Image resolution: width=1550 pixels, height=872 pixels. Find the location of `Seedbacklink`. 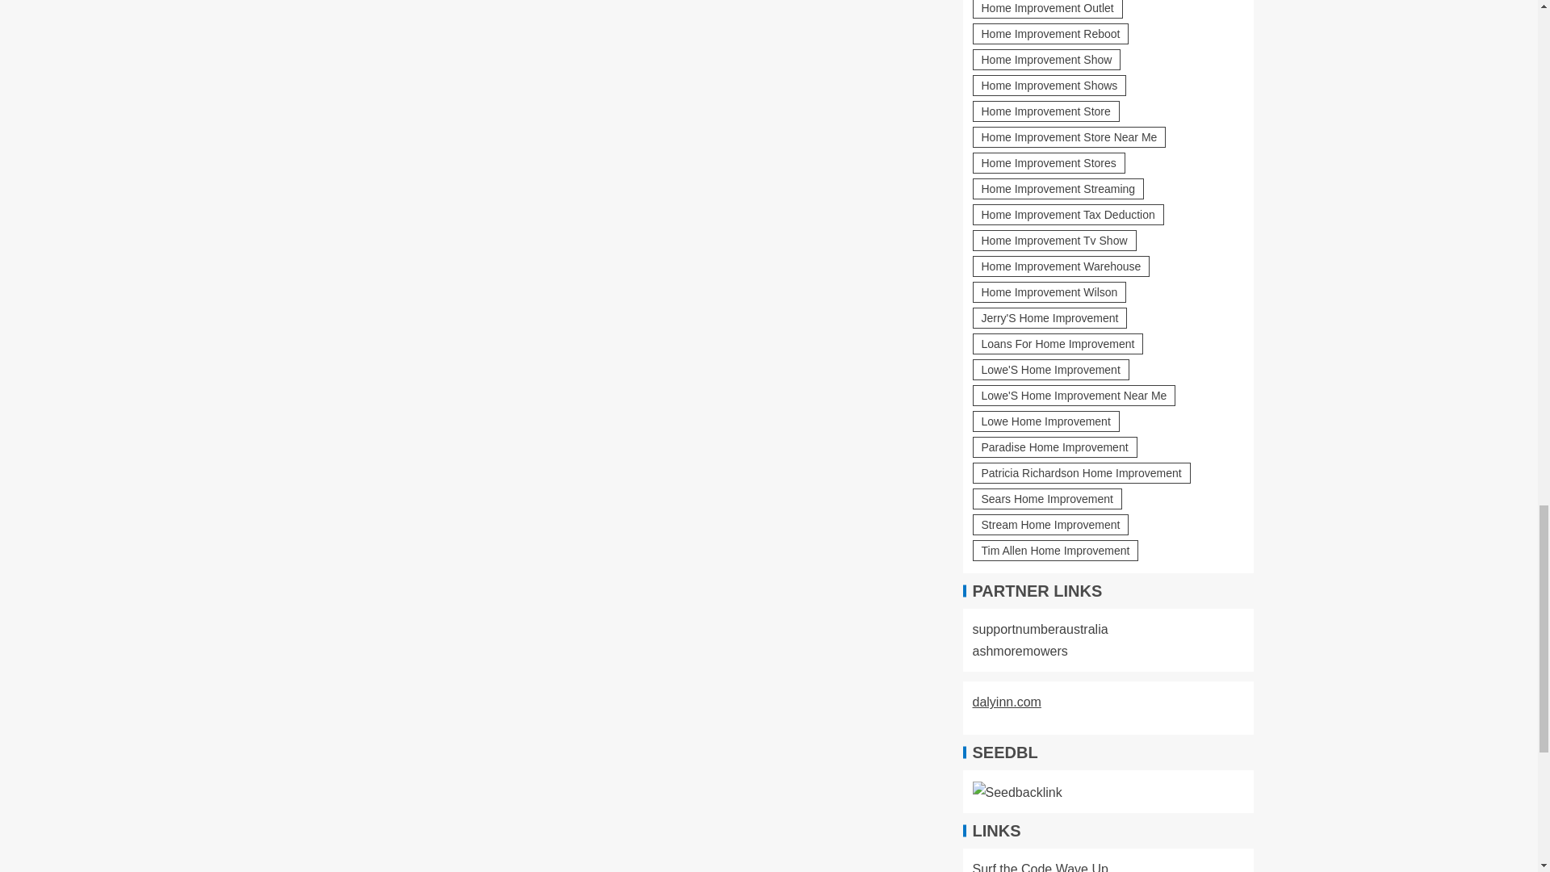

Seedbacklink is located at coordinates (1016, 791).